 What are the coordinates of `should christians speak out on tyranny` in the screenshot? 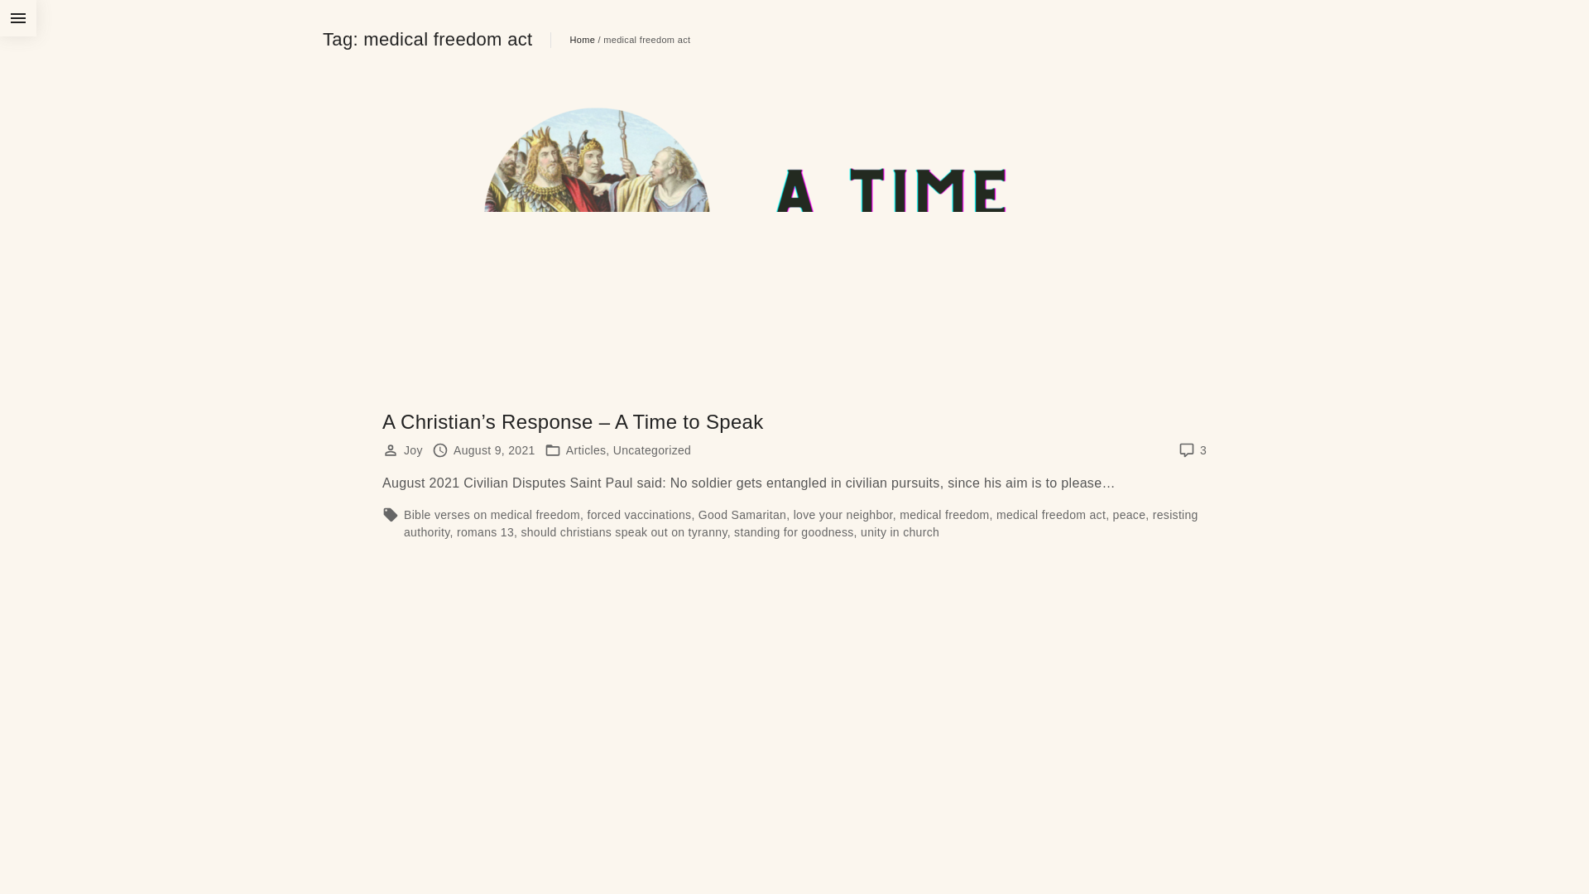 It's located at (624, 531).